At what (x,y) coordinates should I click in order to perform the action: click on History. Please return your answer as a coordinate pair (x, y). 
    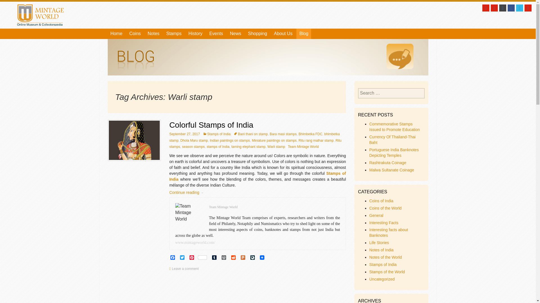
    Looking at the image, I should click on (195, 34).